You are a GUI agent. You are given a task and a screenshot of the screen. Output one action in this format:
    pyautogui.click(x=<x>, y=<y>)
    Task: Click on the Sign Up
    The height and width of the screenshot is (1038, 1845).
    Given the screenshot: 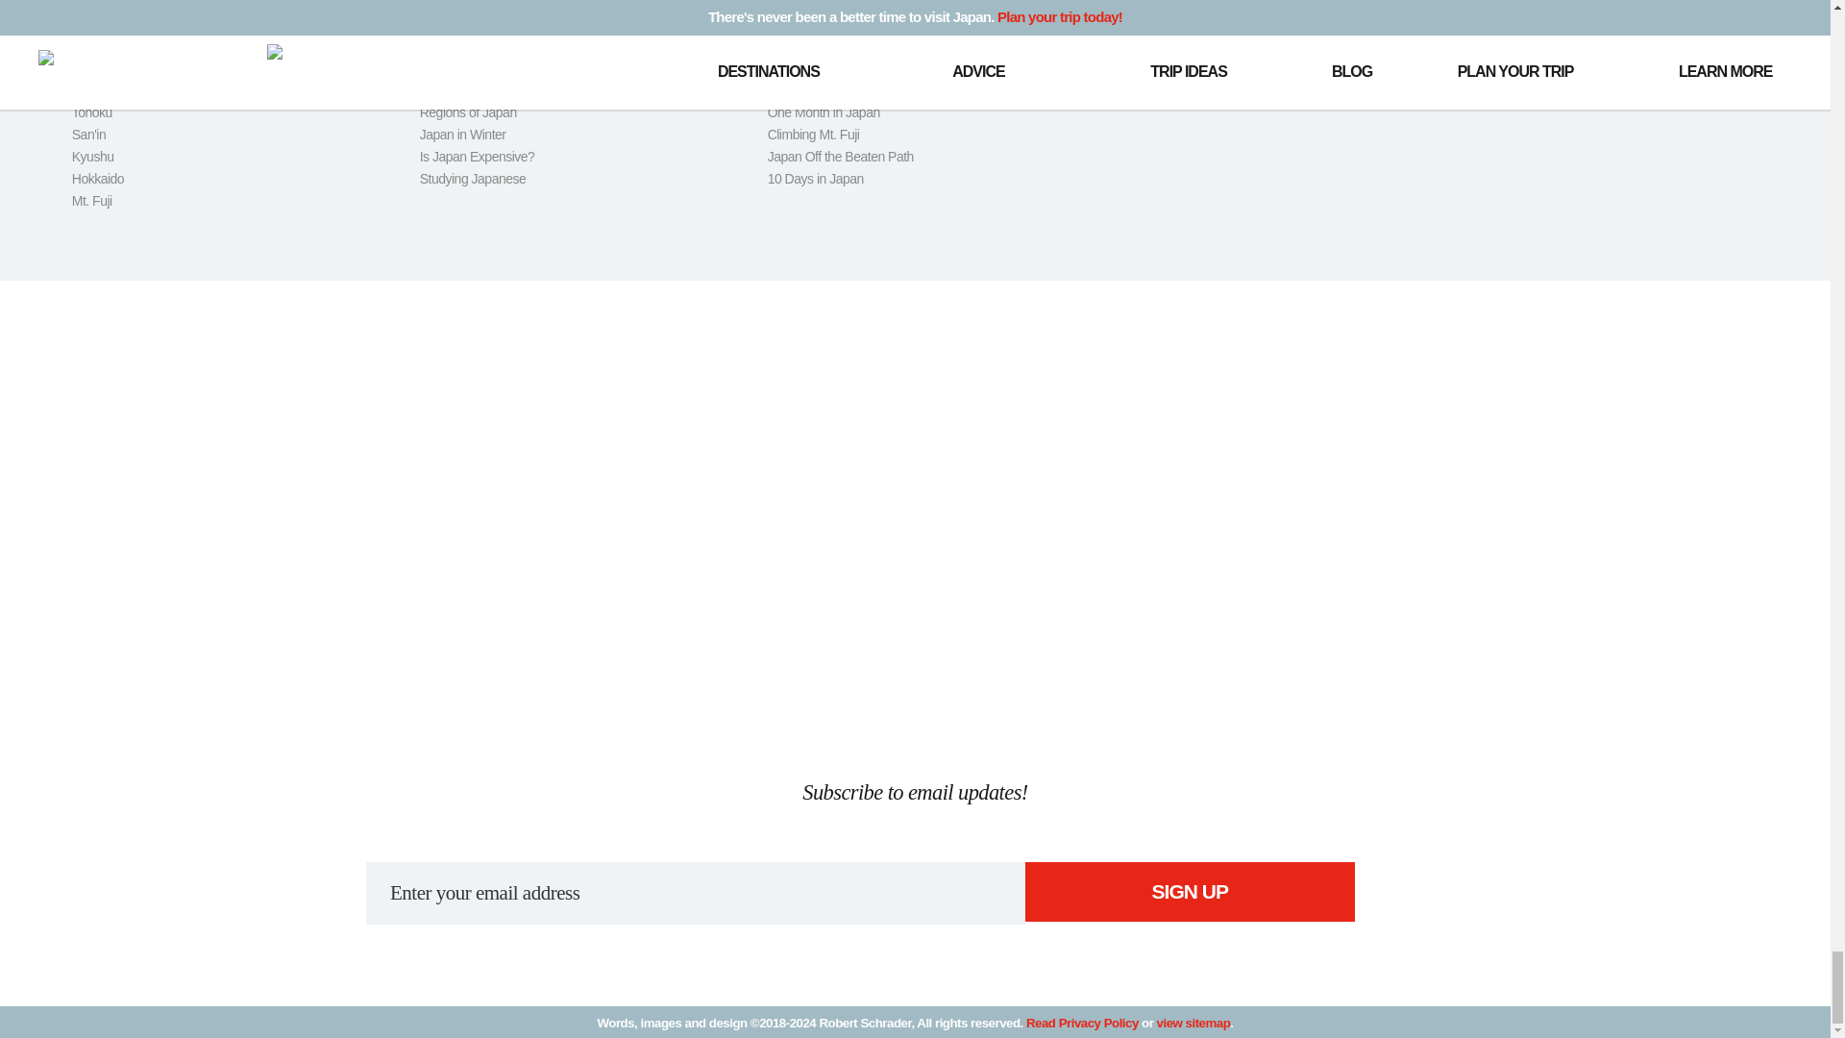 What is the action you would take?
    pyautogui.click(x=1190, y=892)
    